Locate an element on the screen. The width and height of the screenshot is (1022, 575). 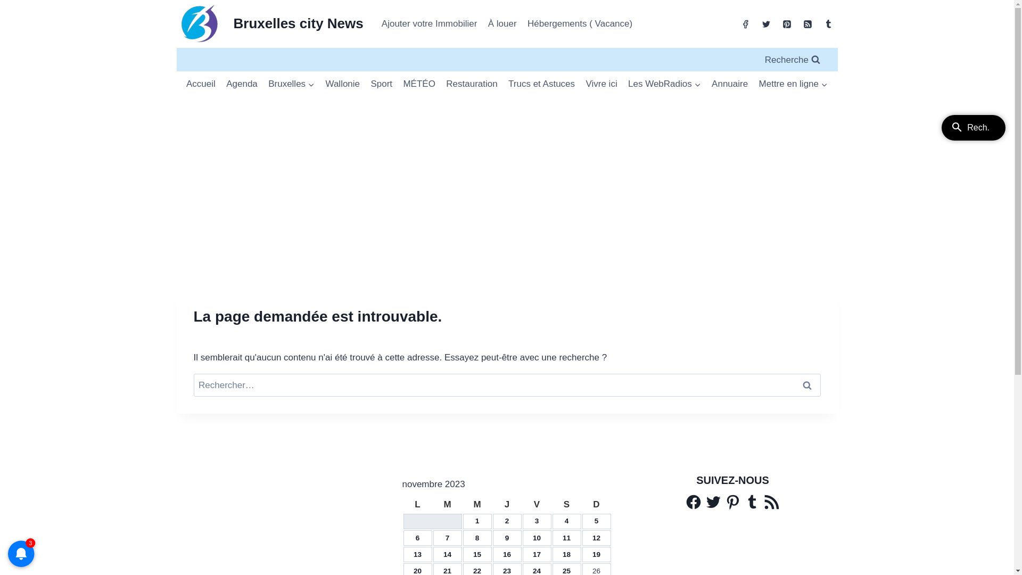
3 is located at coordinates (537, 521).